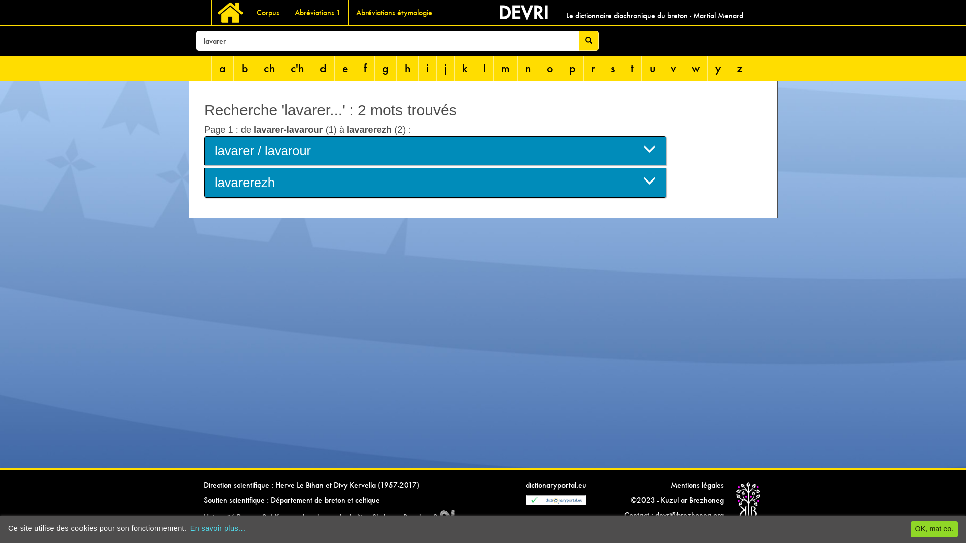  Describe the element at coordinates (245, 68) in the screenshot. I see `b` at that location.